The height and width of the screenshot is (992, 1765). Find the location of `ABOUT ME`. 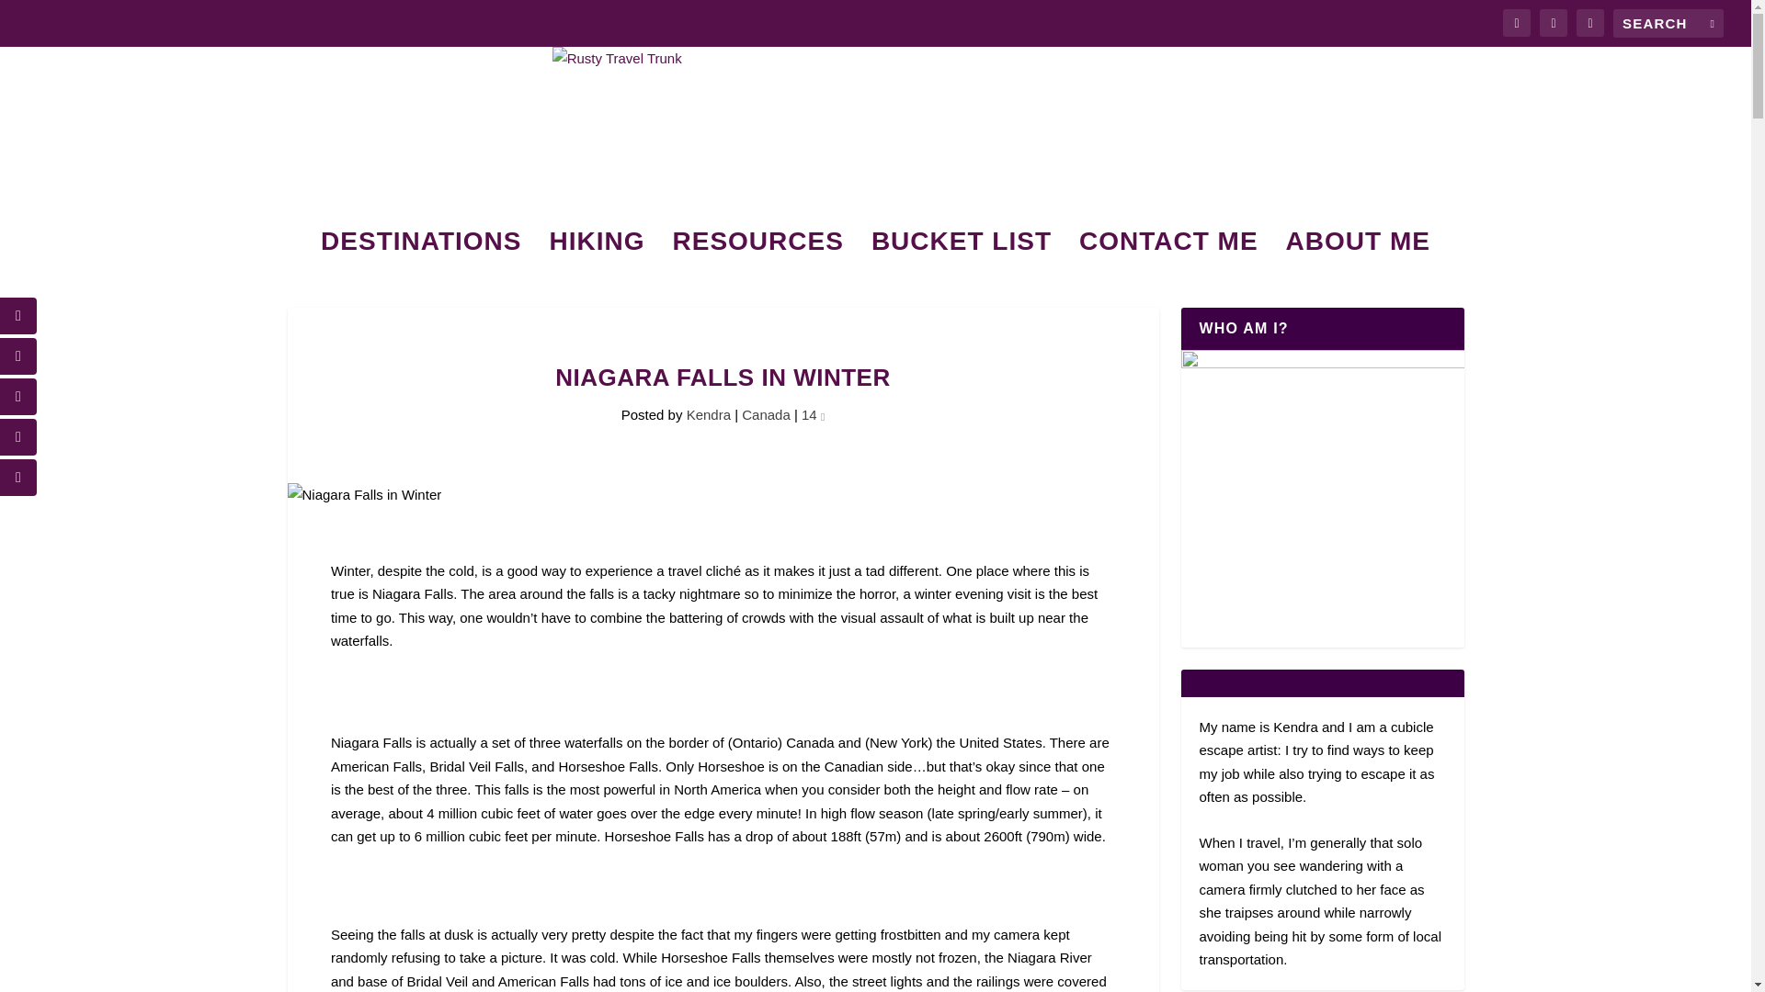

ABOUT ME is located at coordinates (1358, 266).